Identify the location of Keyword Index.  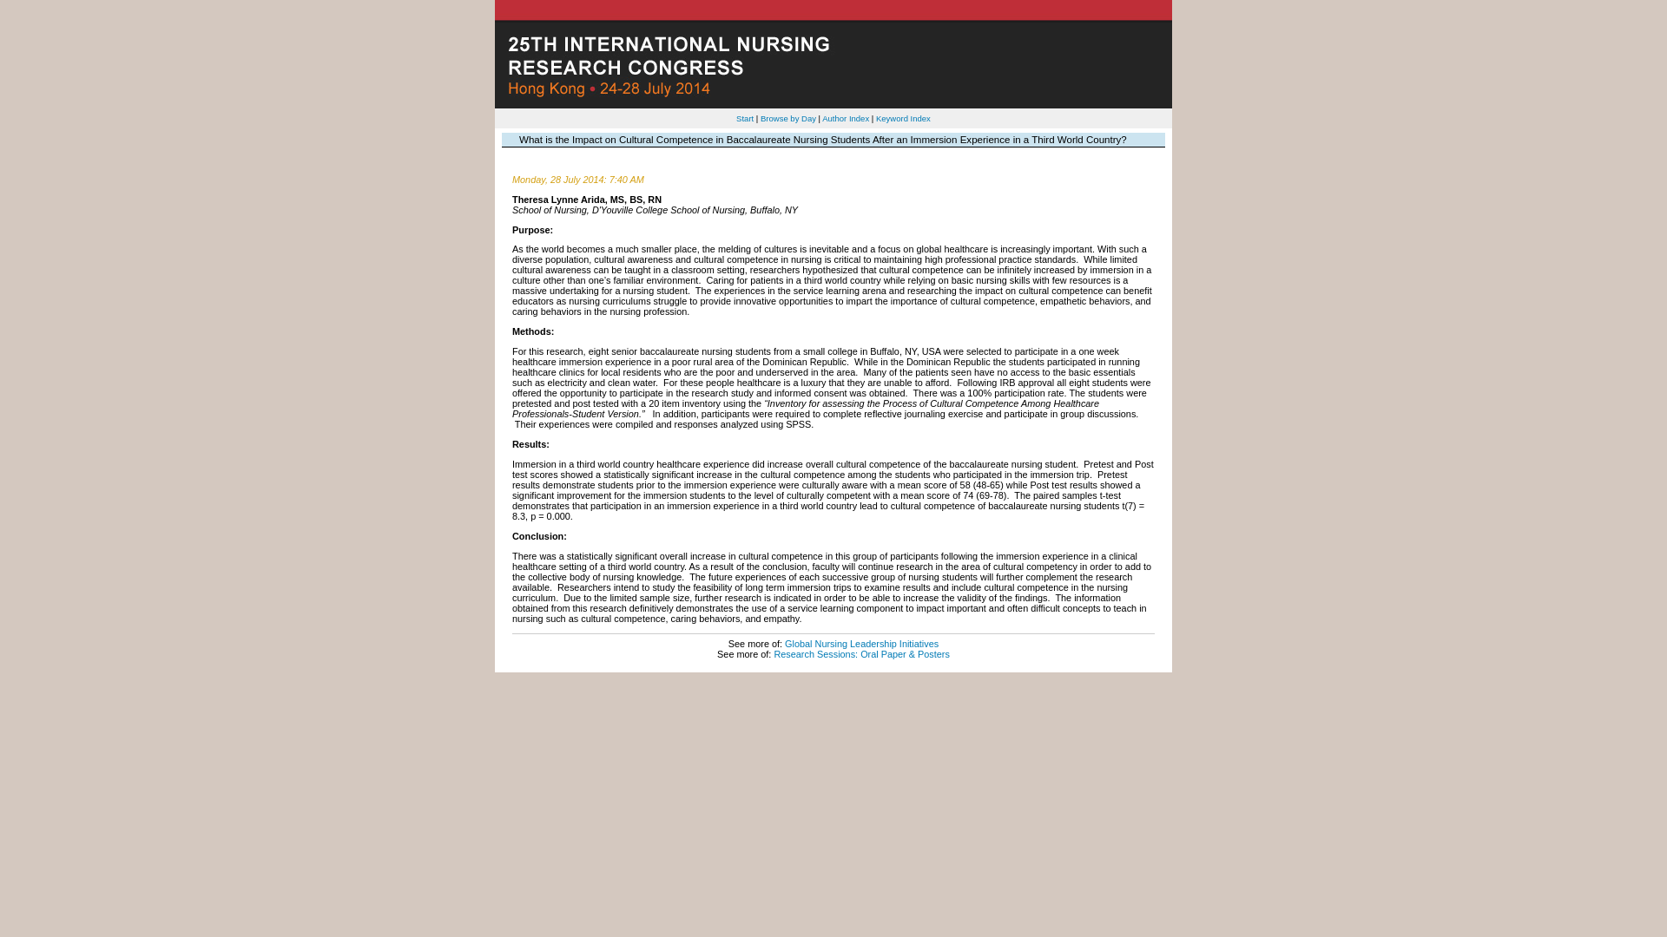
(903, 118).